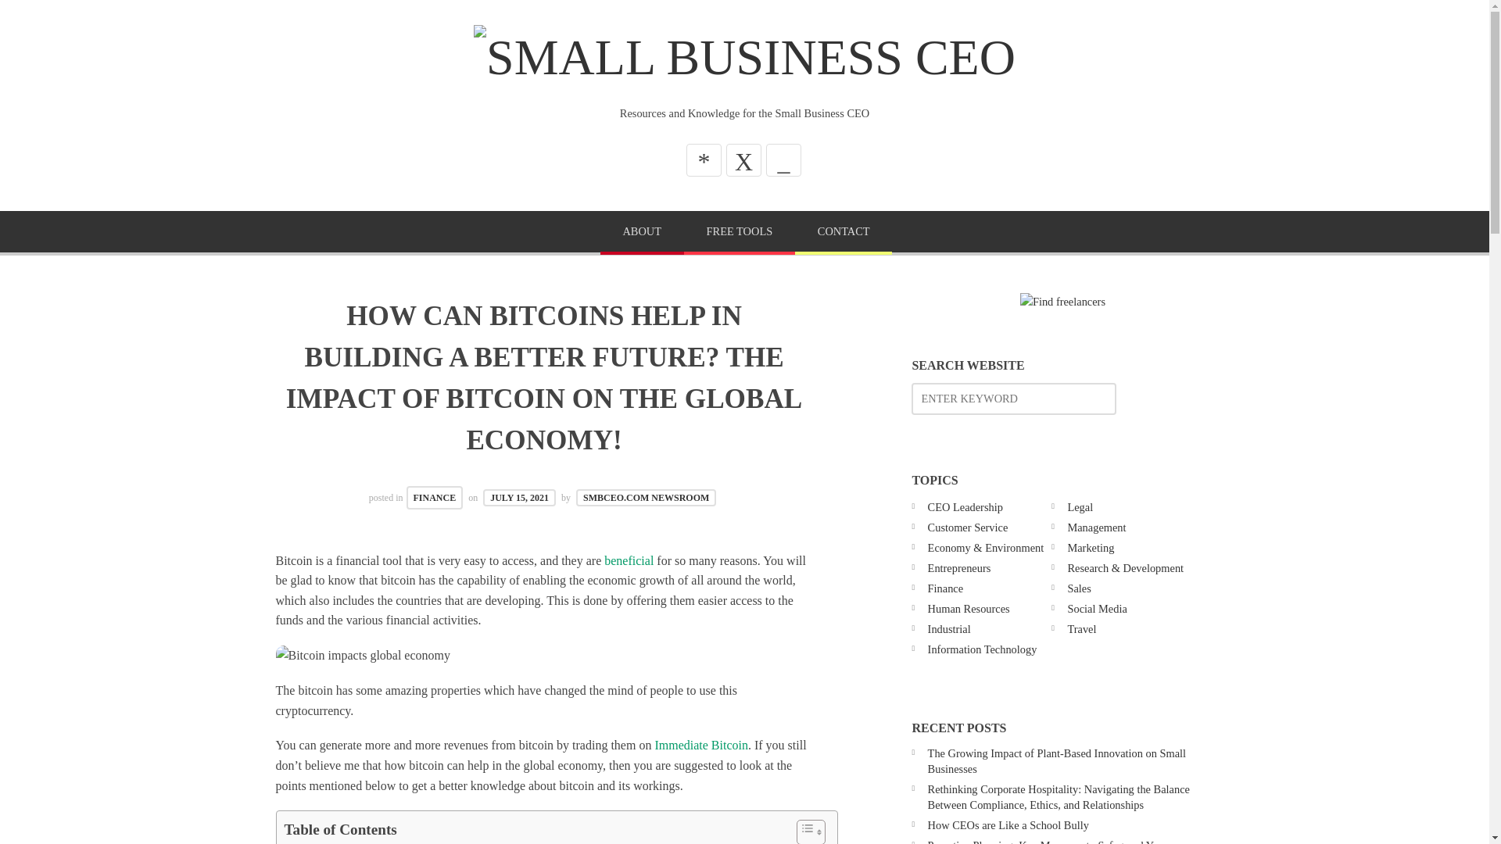  Describe the element at coordinates (843, 233) in the screenshot. I see `CONTACT` at that location.